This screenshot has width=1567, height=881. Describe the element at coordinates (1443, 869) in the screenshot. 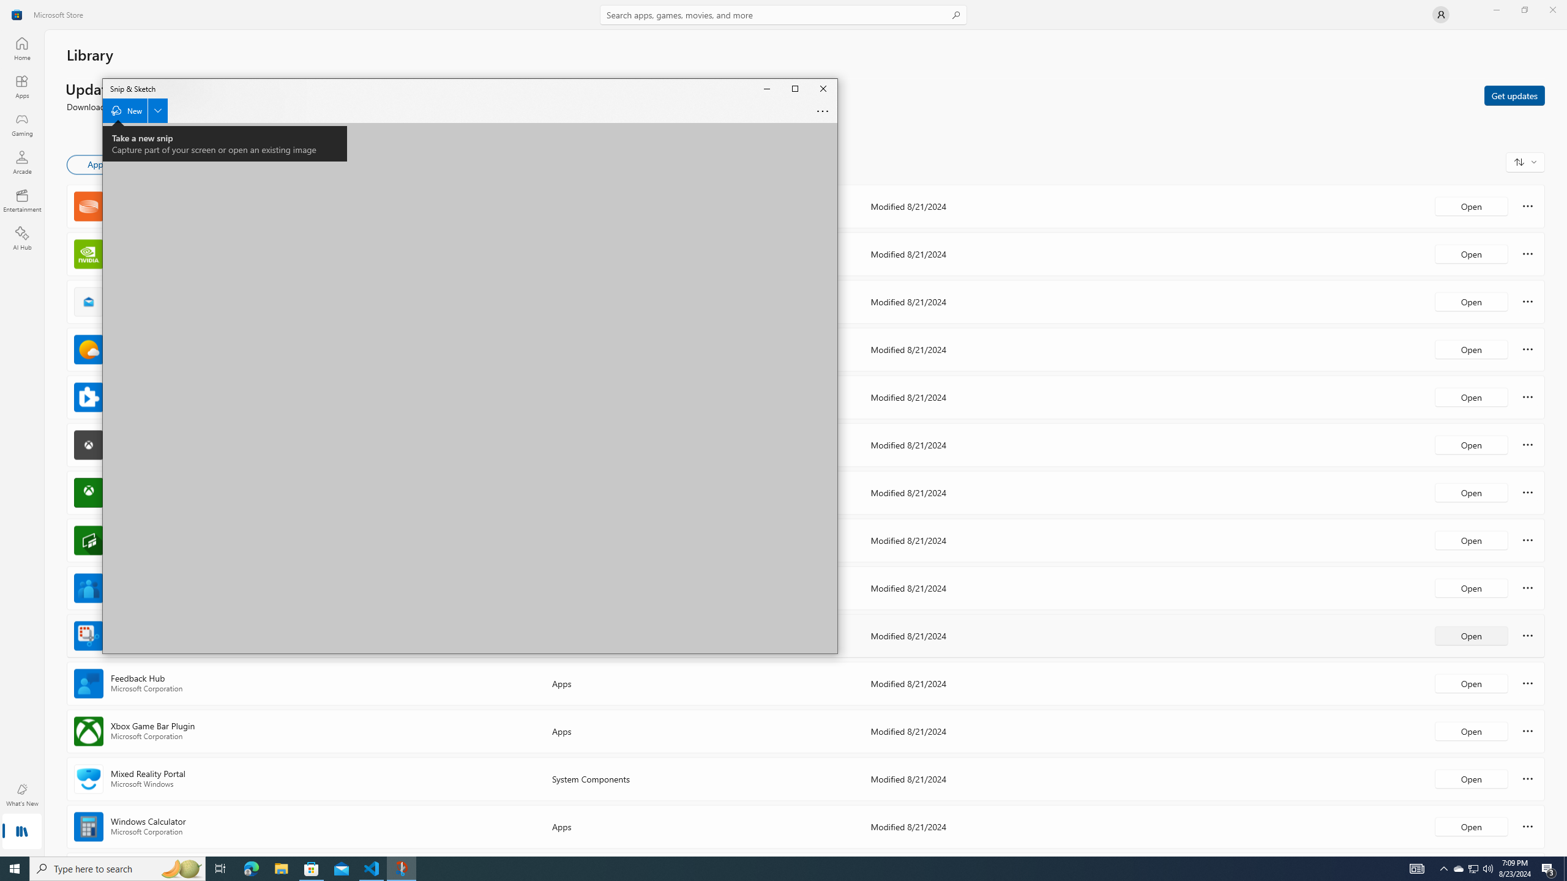

I see `Restore Microsoft Store` at that location.